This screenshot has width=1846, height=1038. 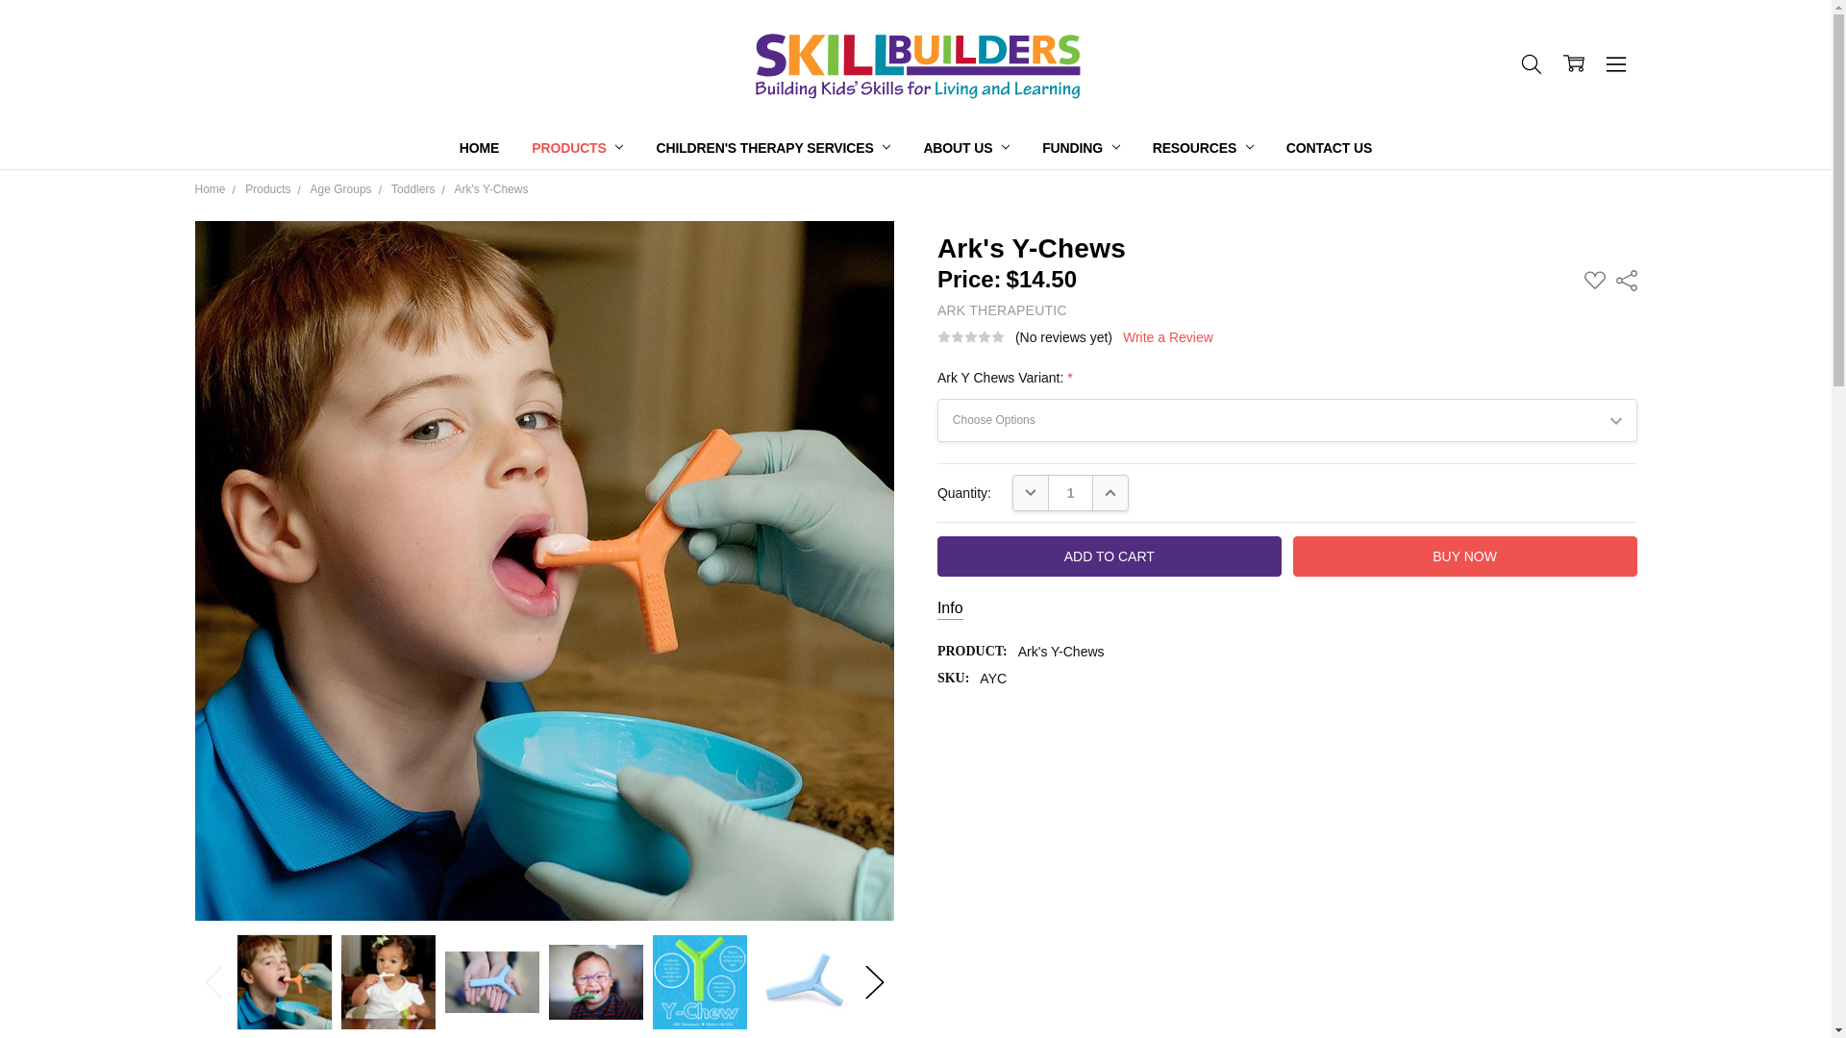 I want to click on PRODUCTS, so click(x=577, y=148).